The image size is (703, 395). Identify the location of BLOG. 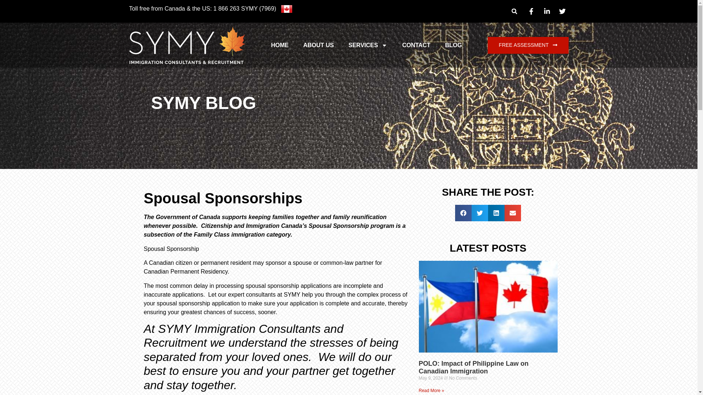
(453, 45).